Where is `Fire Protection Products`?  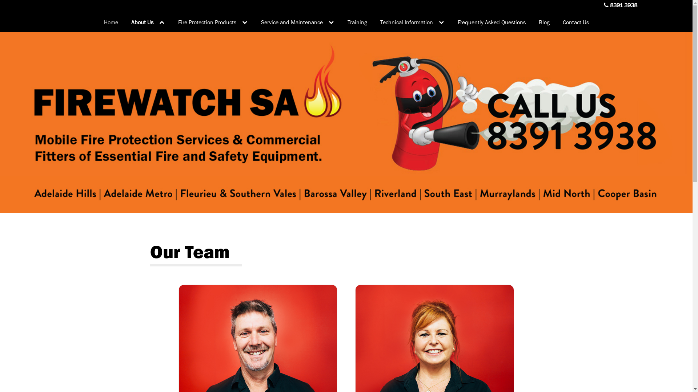
Fire Protection Products is located at coordinates (213, 23).